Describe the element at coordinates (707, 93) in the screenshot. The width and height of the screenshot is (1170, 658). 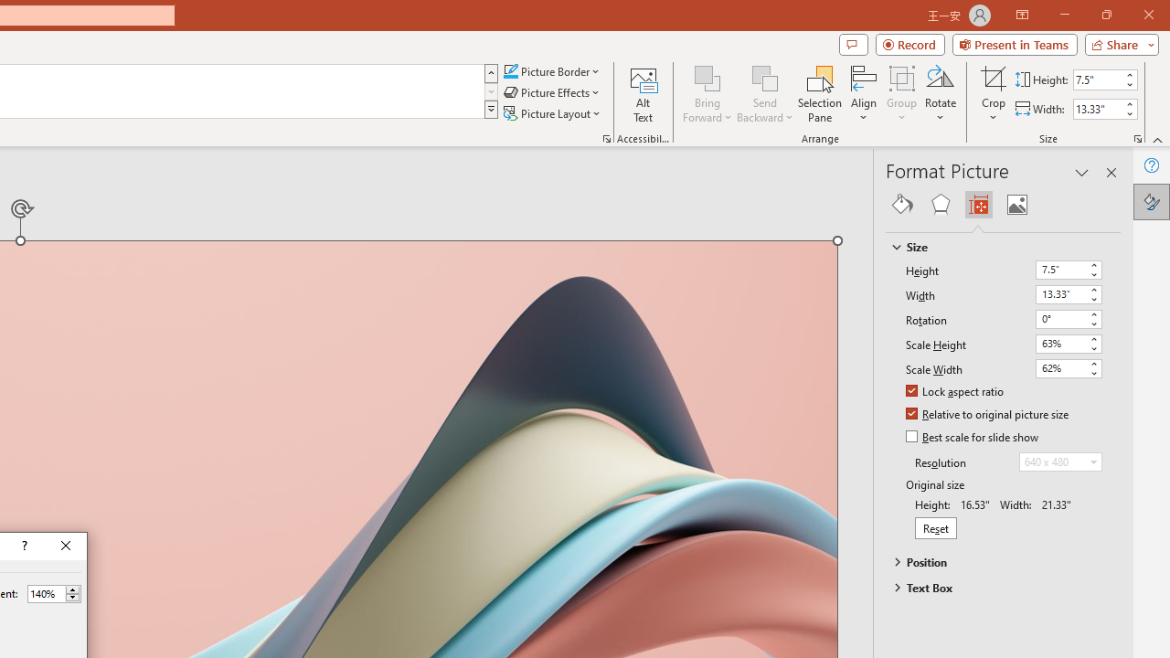
I see `Bring Forward` at that location.